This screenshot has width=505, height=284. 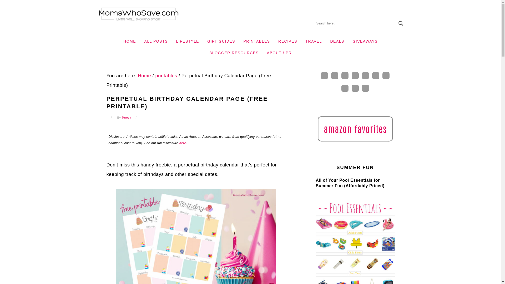 I want to click on RECIPES, so click(x=287, y=41).